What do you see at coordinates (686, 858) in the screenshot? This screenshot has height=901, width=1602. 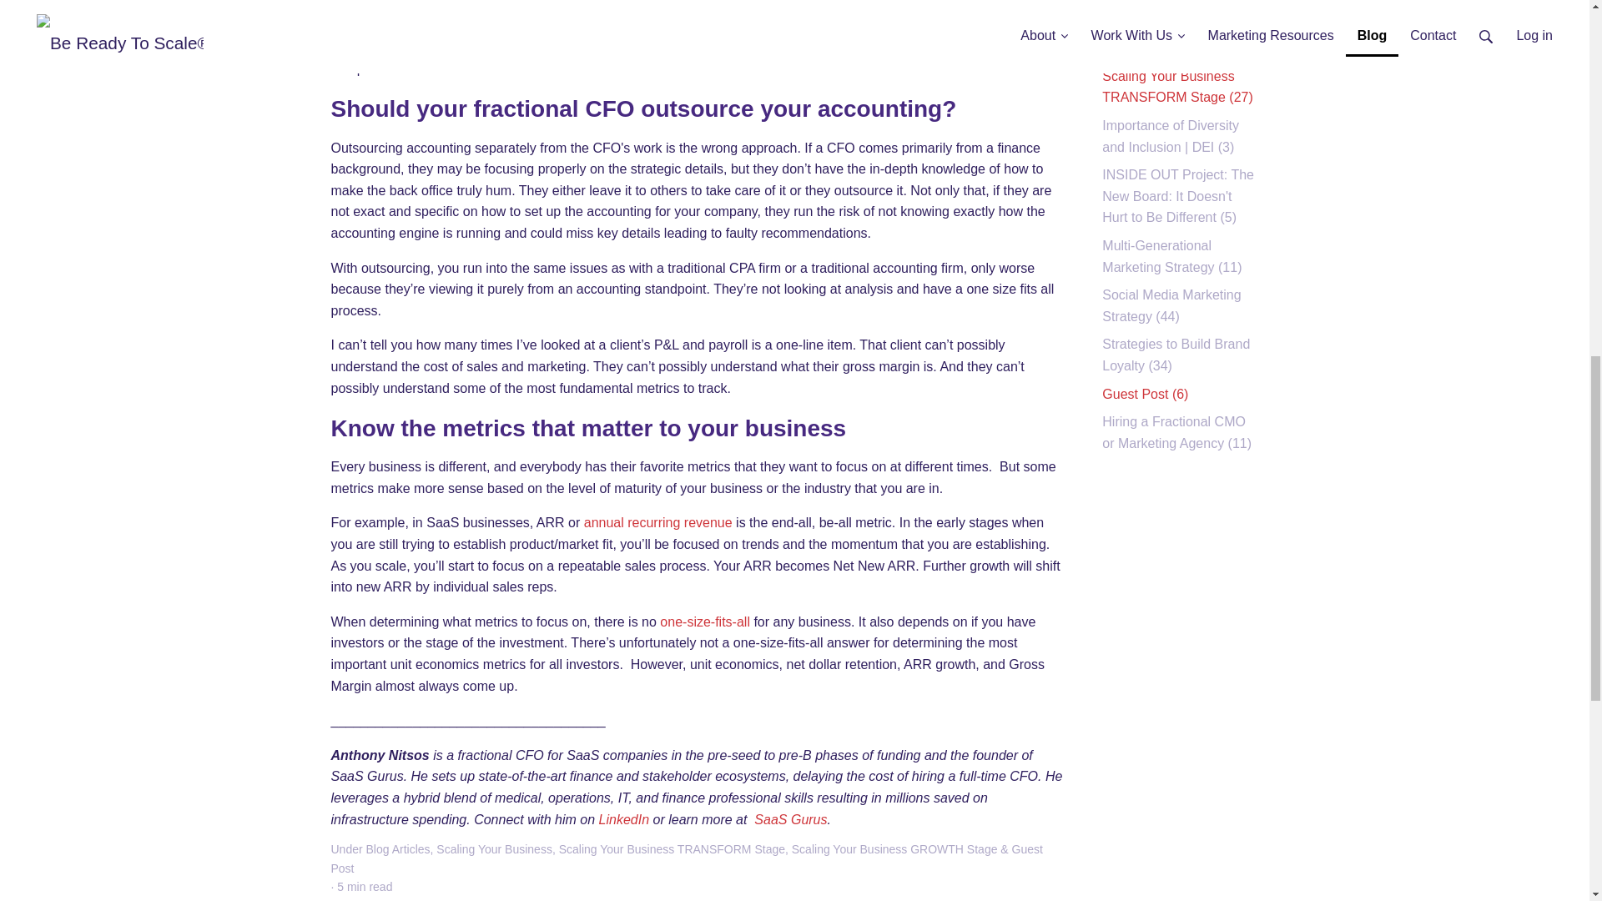 I see `Guest Post` at bounding box center [686, 858].